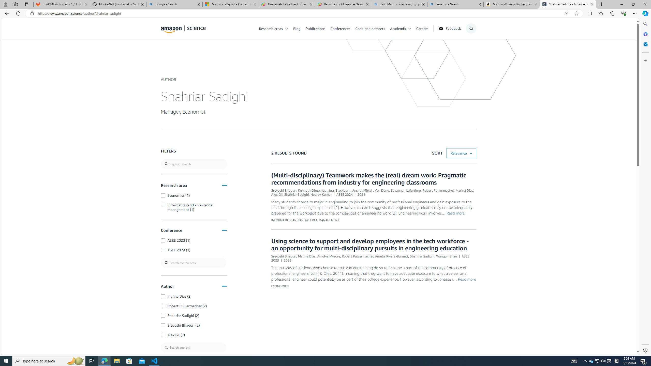 The width and height of the screenshot is (651, 366). Describe the element at coordinates (469, 49) in the screenshot. I see `Submit Search` at that location.